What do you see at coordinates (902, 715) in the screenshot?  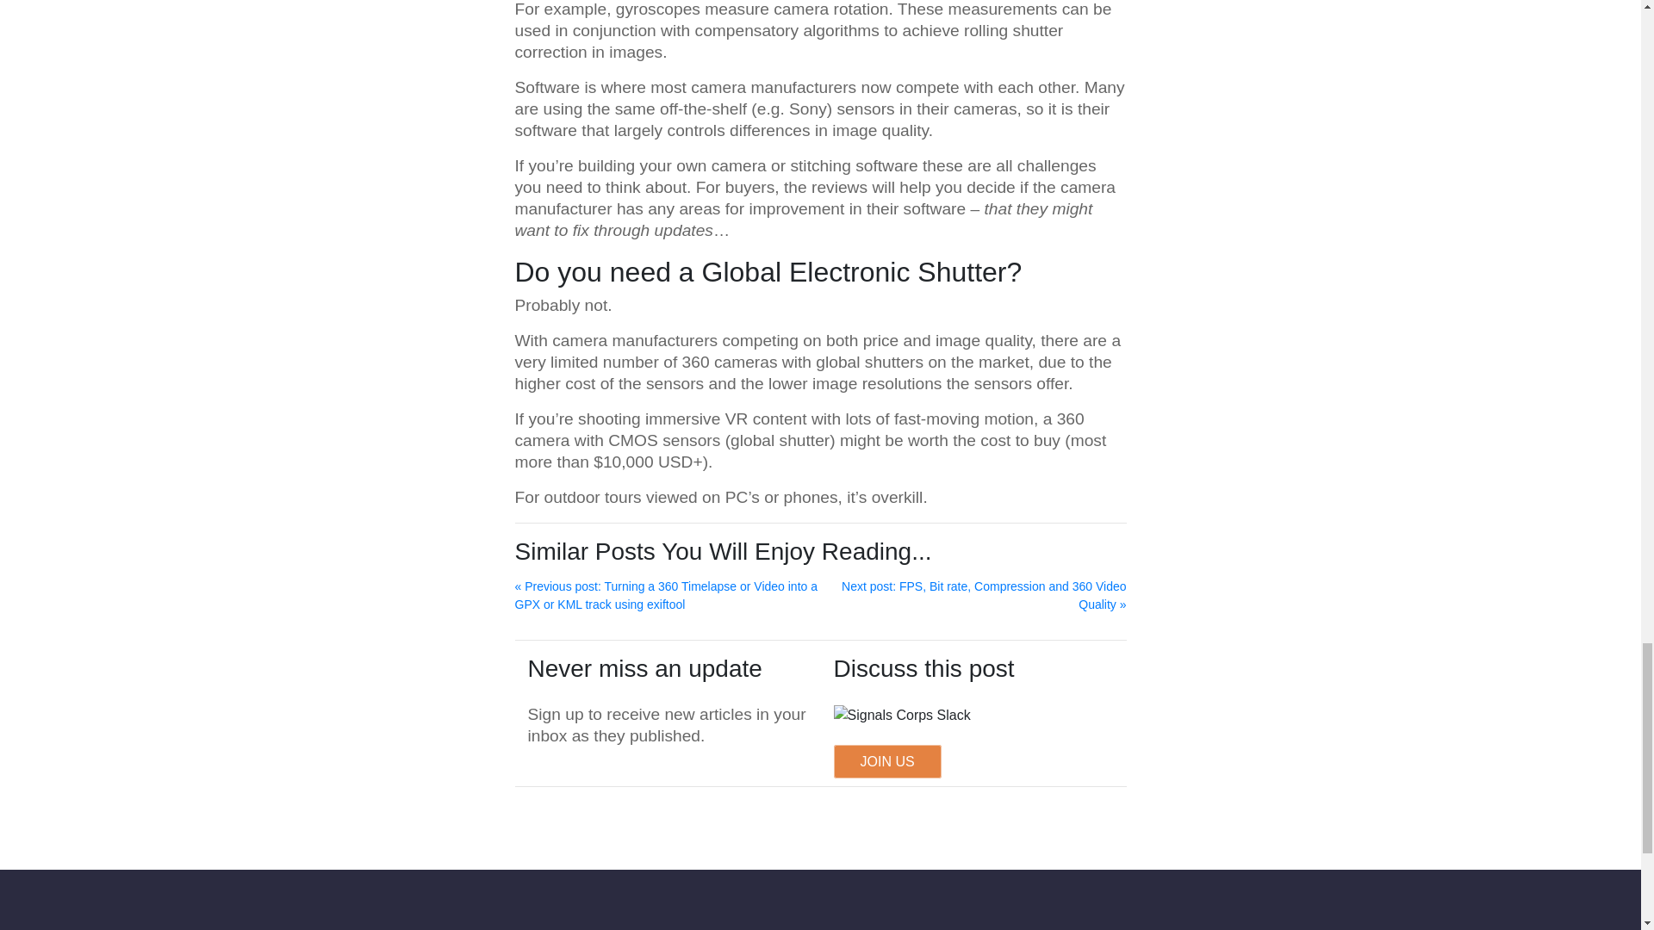 I see `Signals Corps Slack` at bounding box center [902, 715].